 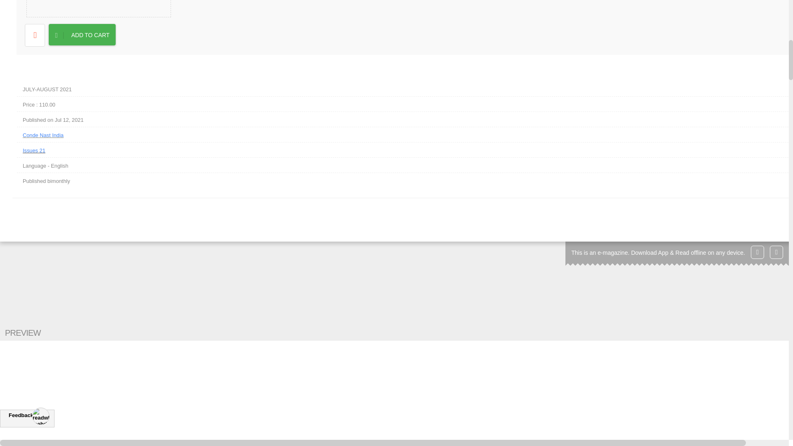 What do you see at coordinates (82, 35) in the screenshot?
I see `ADD TO CART` at bounding box center [82, 35].